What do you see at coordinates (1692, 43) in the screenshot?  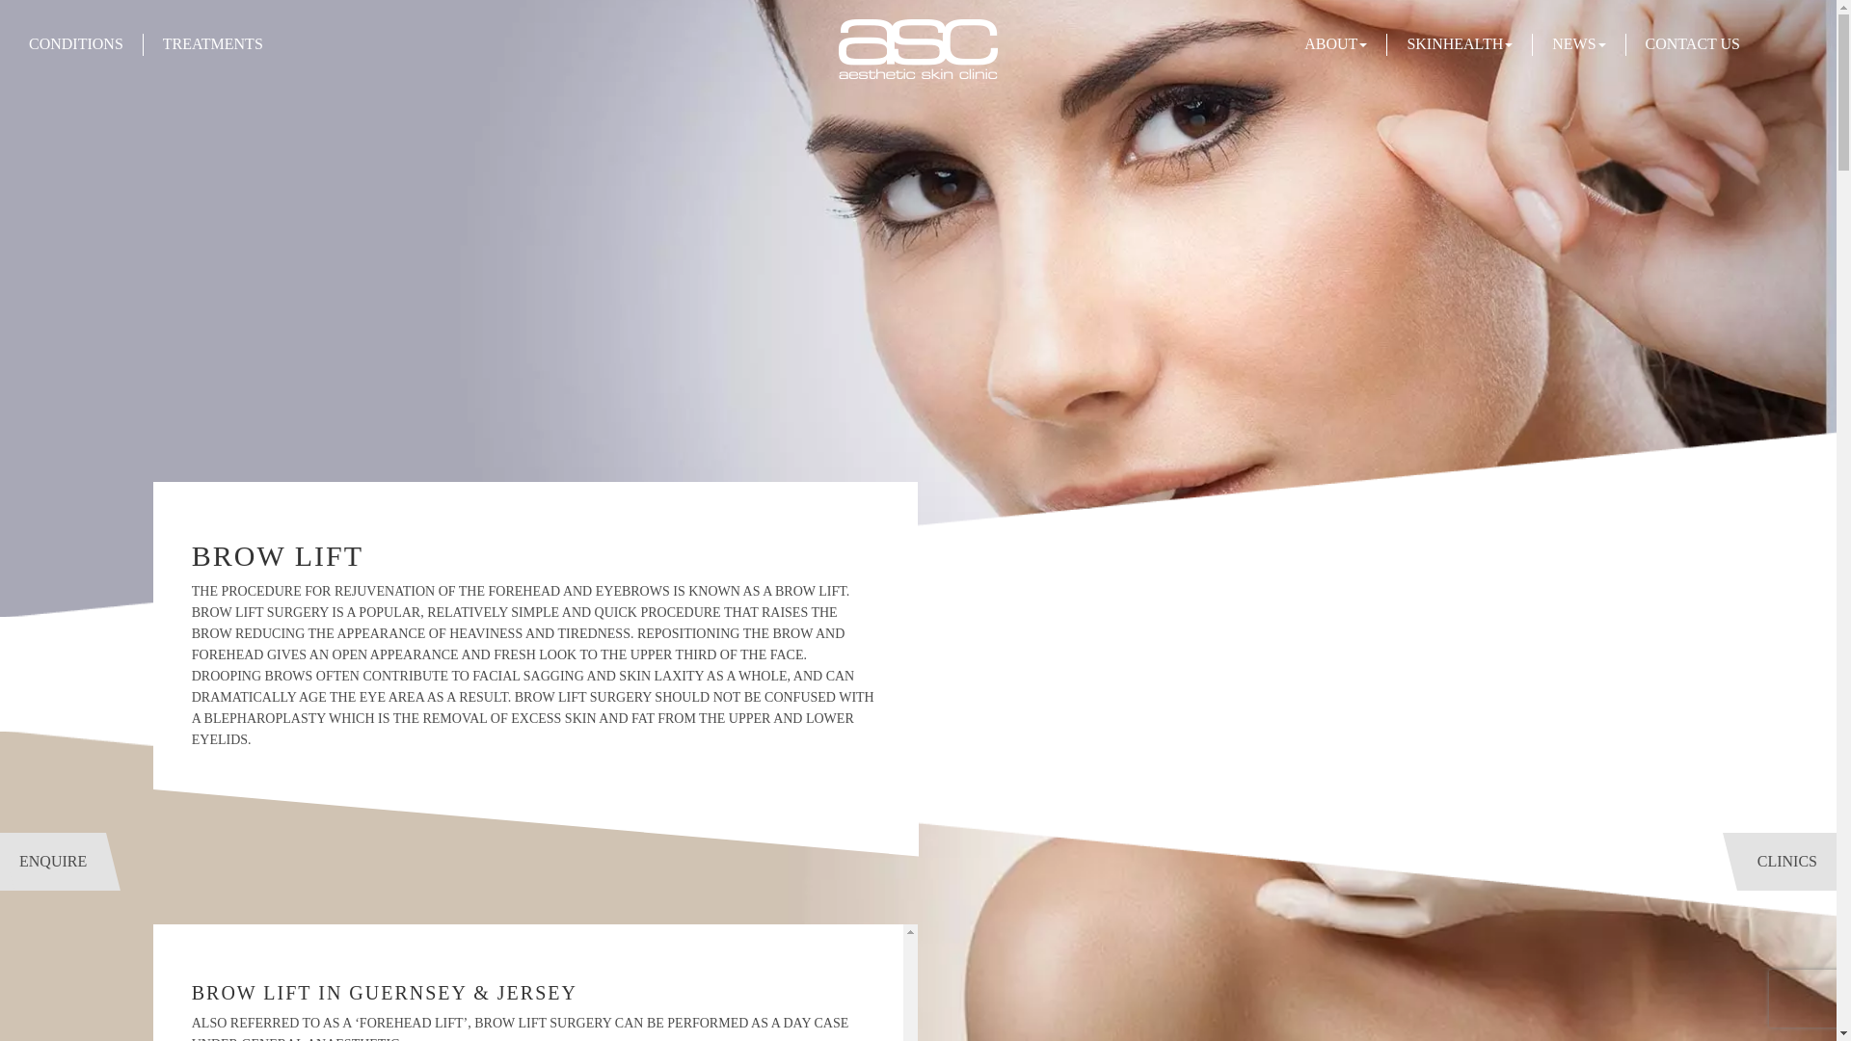 I see `CONTACT US` at bounding box center [1692, 43].